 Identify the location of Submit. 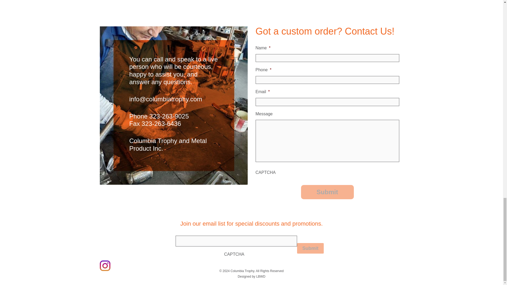
(327, 192).